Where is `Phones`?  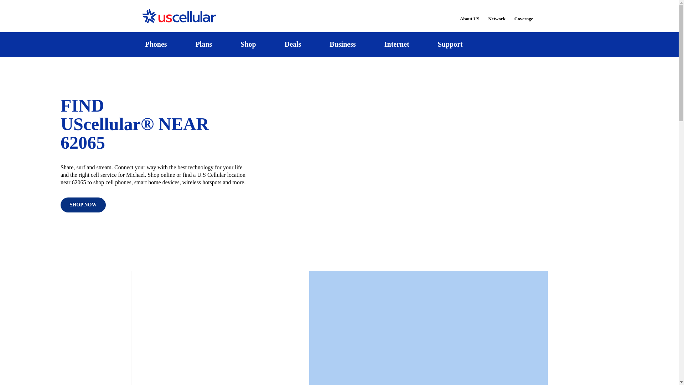
Phones is located at coordinates (156, 44).